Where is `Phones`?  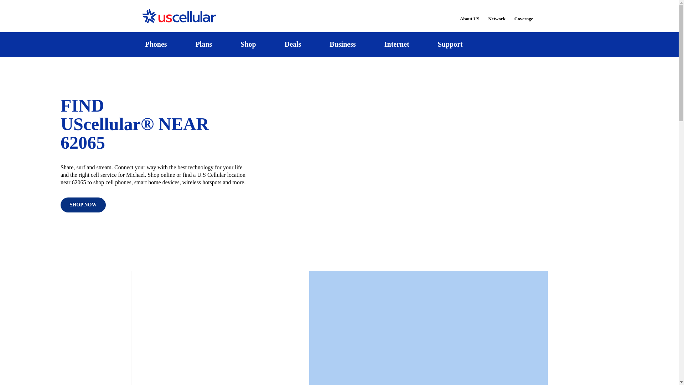
Phones is located at coordinates (156, 44).